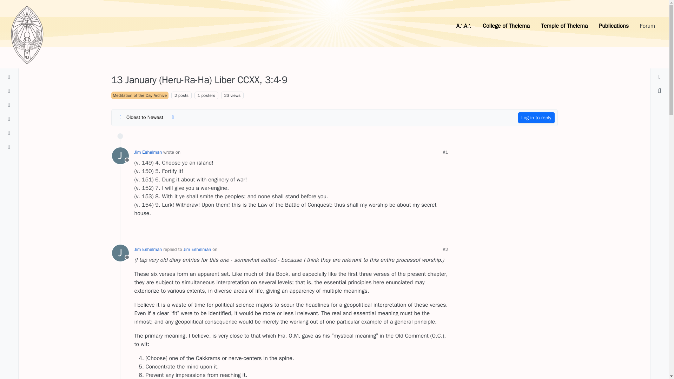 The image size is (674, 379). Describe the element at coordinates (176, 95) in the screenshot. I see `2` at that location.